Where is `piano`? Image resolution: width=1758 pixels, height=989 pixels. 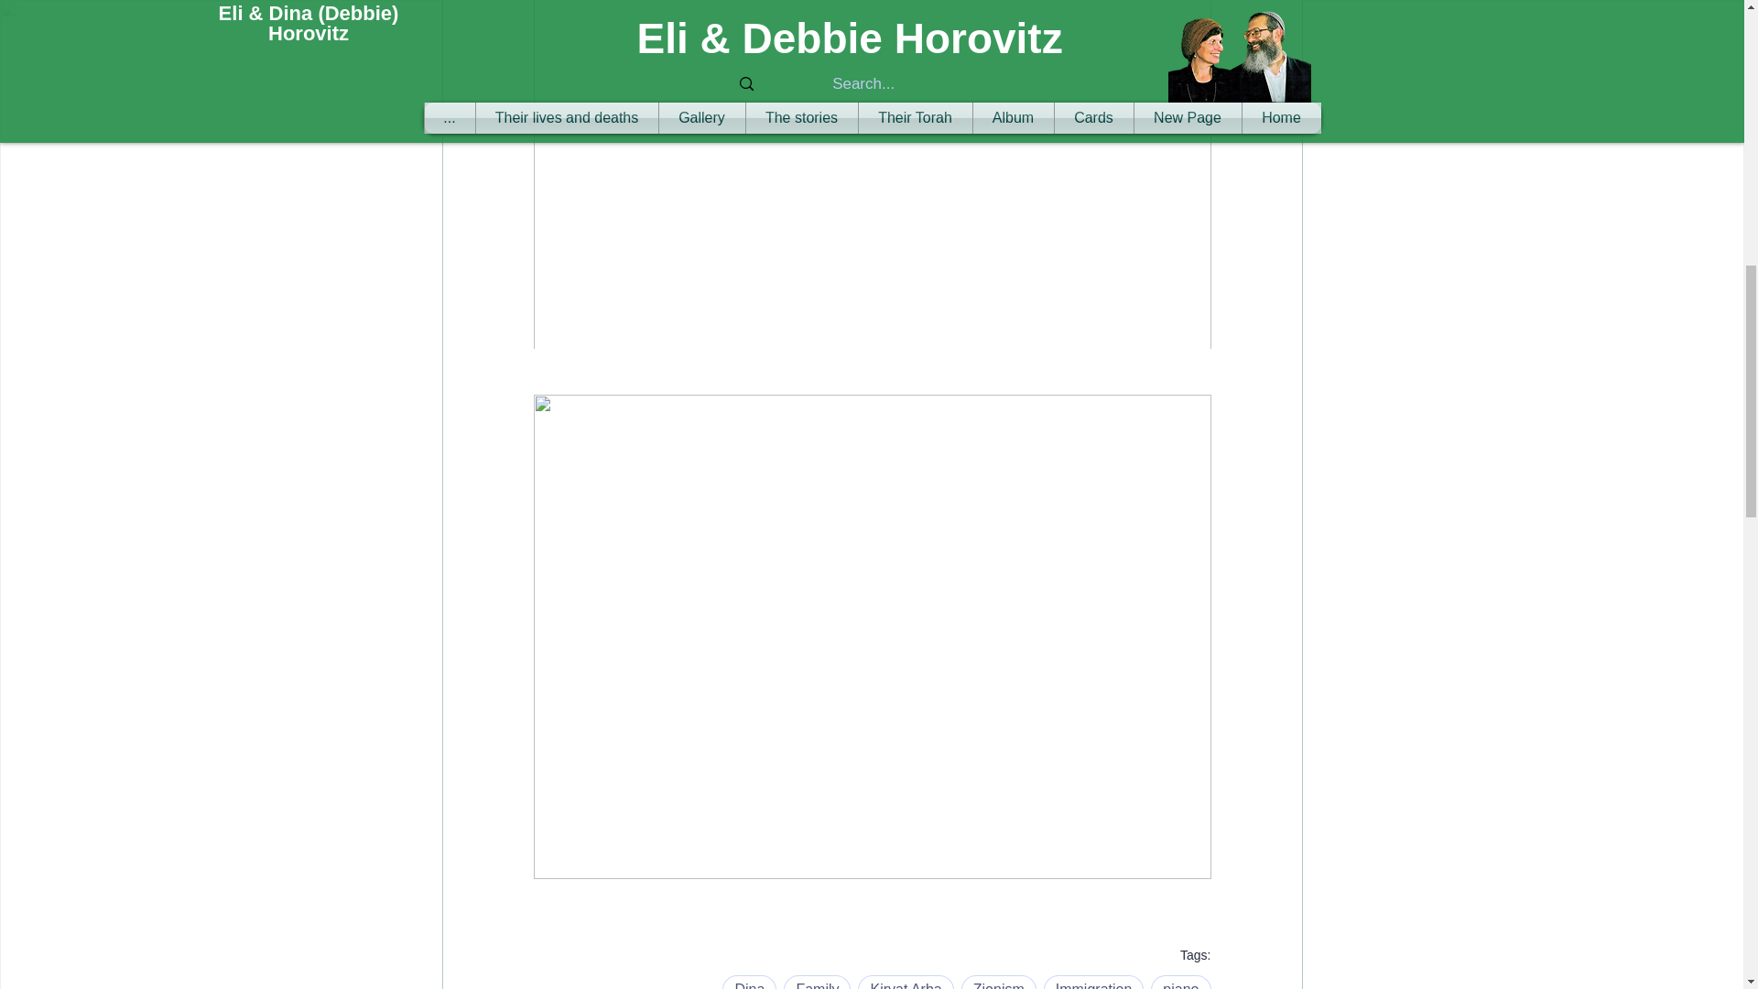
piano is located at coordinates (1181, 982).